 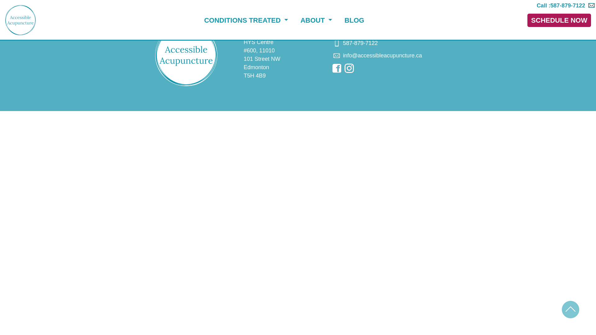 I want to click on Call us, so click(x=337, y=43).